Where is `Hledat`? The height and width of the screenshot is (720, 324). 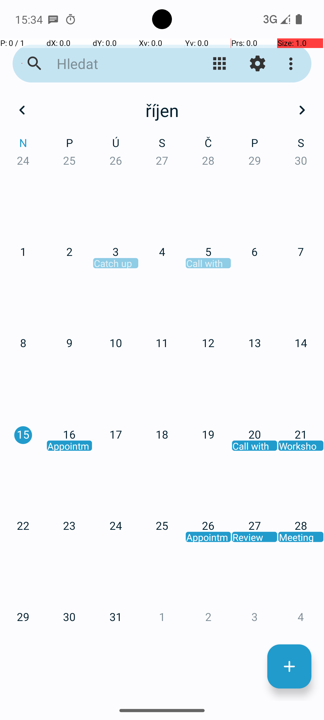
Hledat is located at coordinates (116, 64).